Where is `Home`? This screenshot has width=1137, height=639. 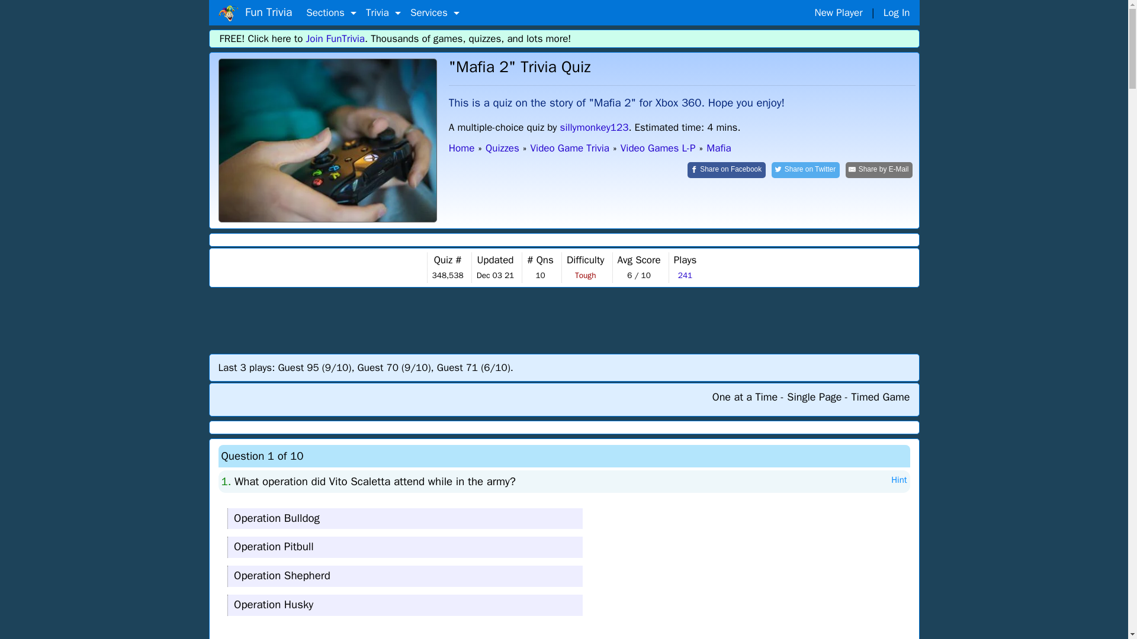
Home is located at coordinates (227, 13).